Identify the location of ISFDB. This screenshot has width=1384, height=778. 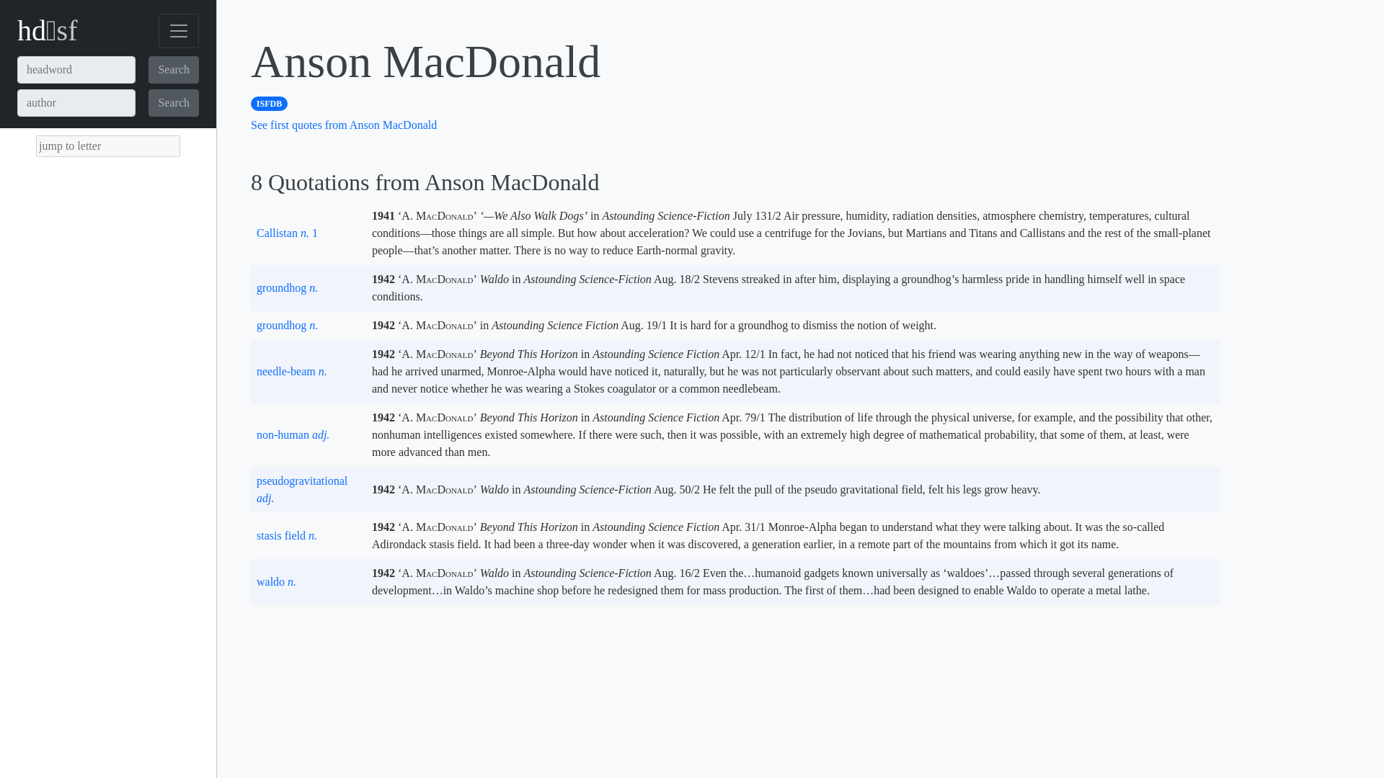
(269, 102).